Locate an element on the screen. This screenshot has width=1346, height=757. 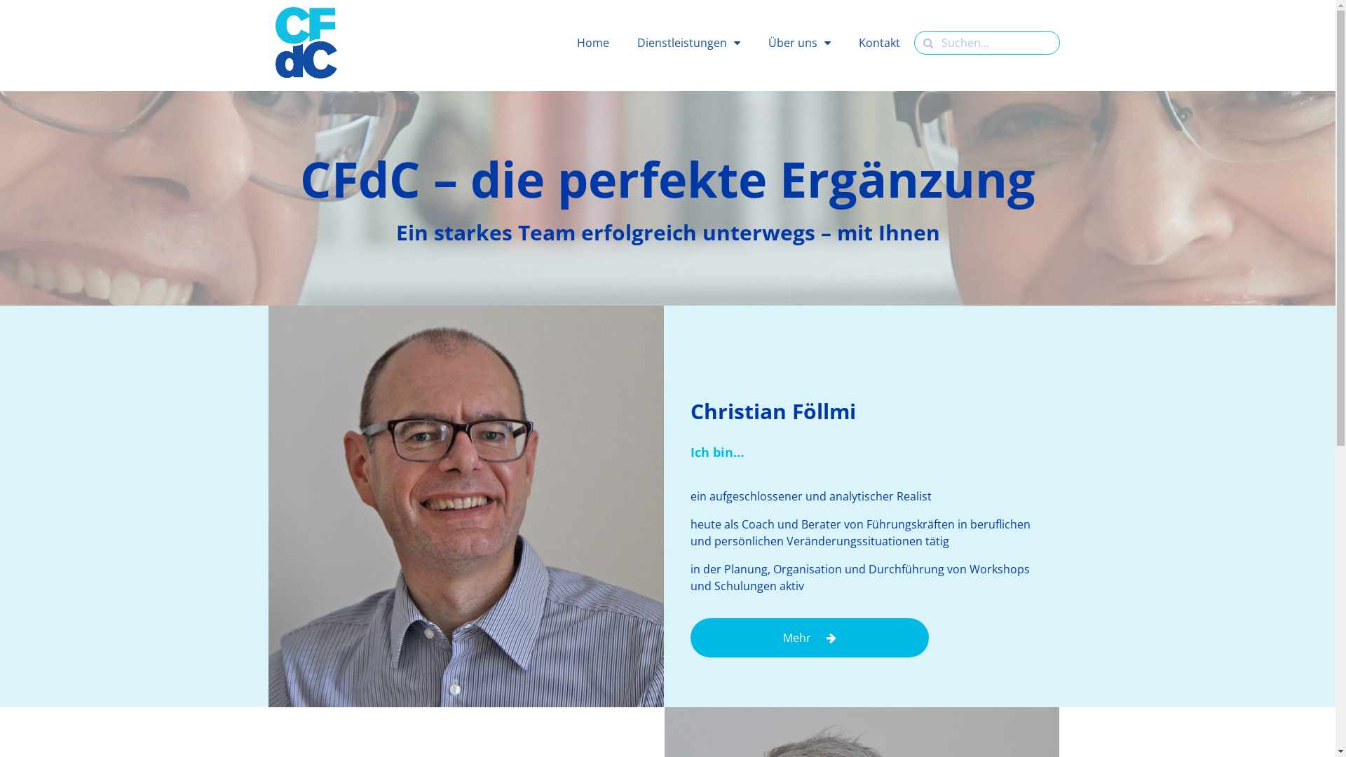
Home is located at coordinates (593, 43).